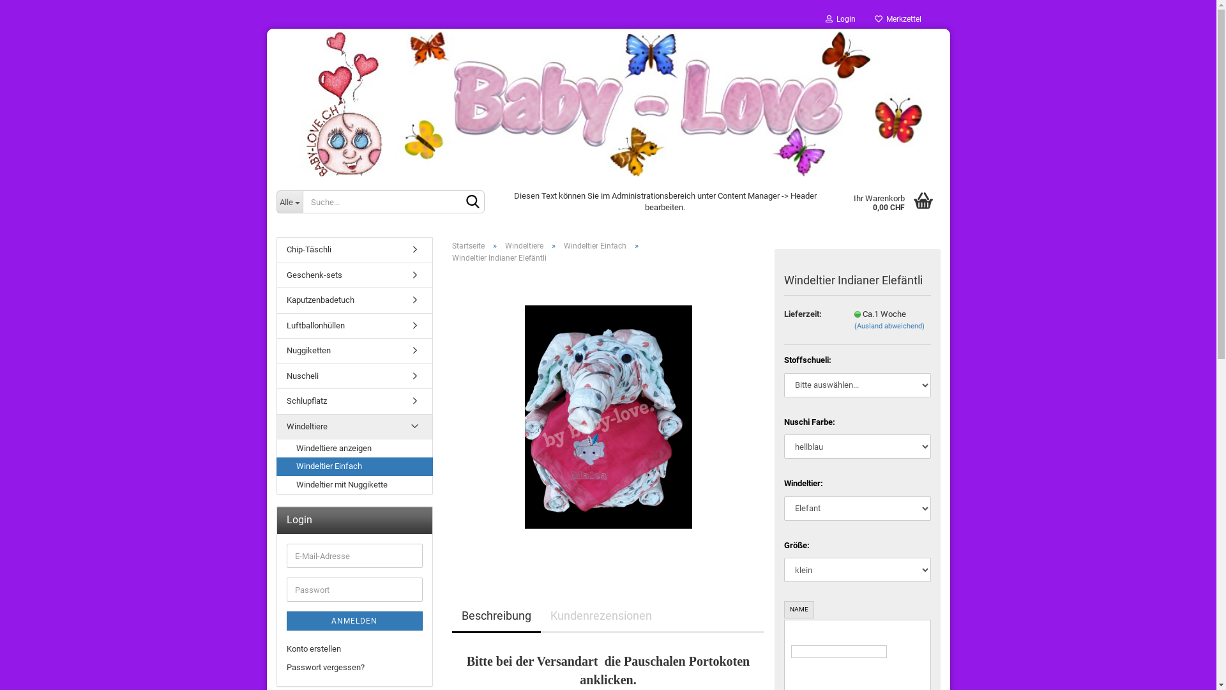 This screenshot has height=690, width=1226. Describe the element at coordinates (354, 668) in the screenshot. I see `Passwort vergessen?` at that location.